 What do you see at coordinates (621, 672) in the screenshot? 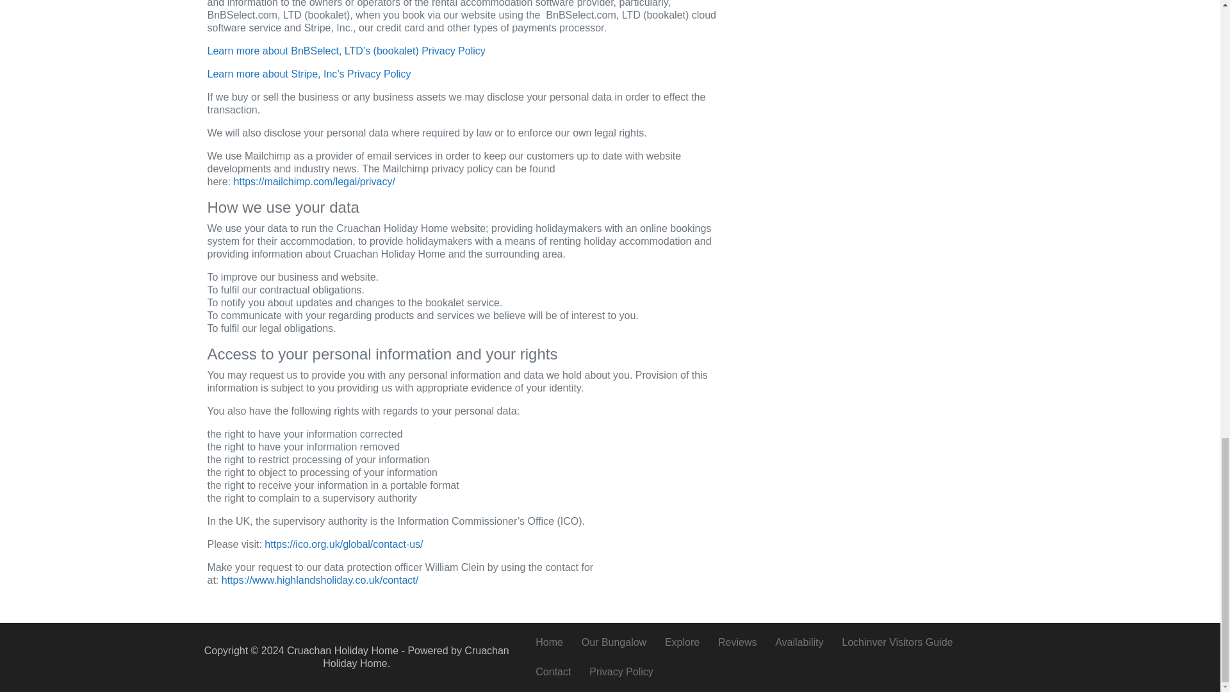
I see `Privacy Policy` at bounding box center [621, 672].